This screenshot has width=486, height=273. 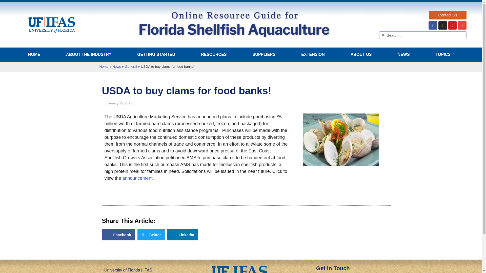 What do you see at coordinates (156, 55) in the screenshot?
I see `Getting Started` at bounding box center [156, 55].